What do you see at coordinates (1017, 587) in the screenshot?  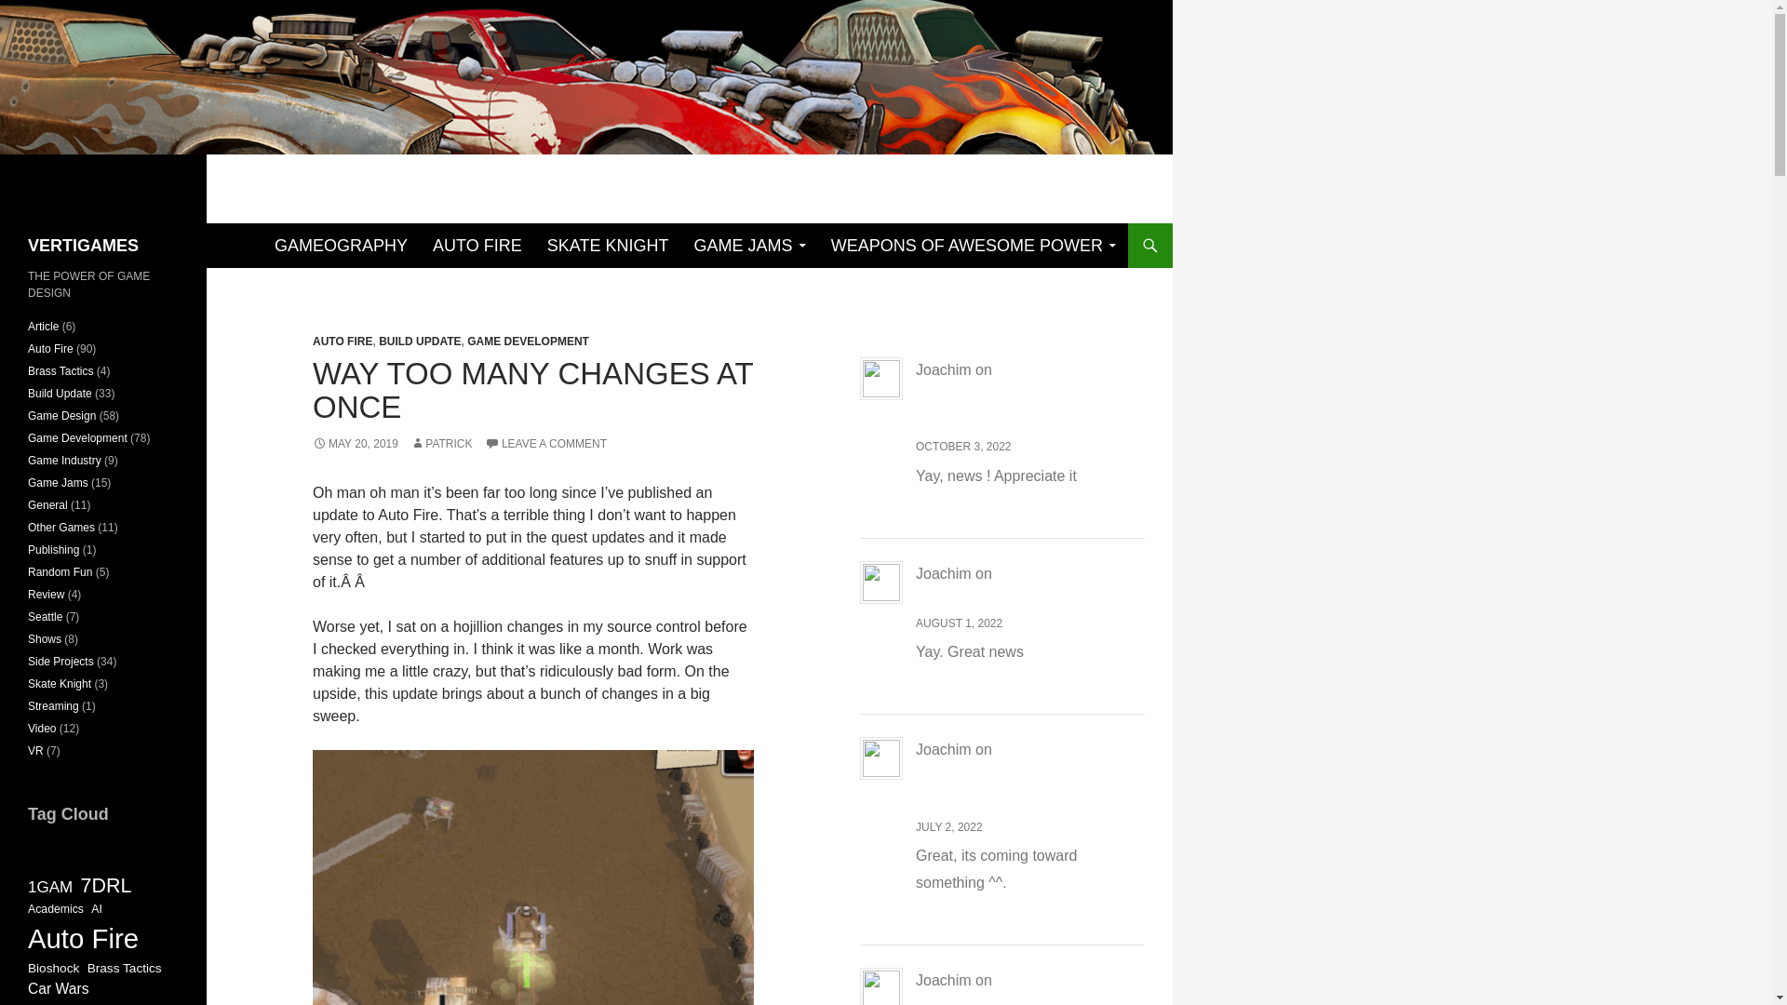 I see `Auto Fire v0.6.55: Citadels and Renown` at bounding box center [1017, 587].